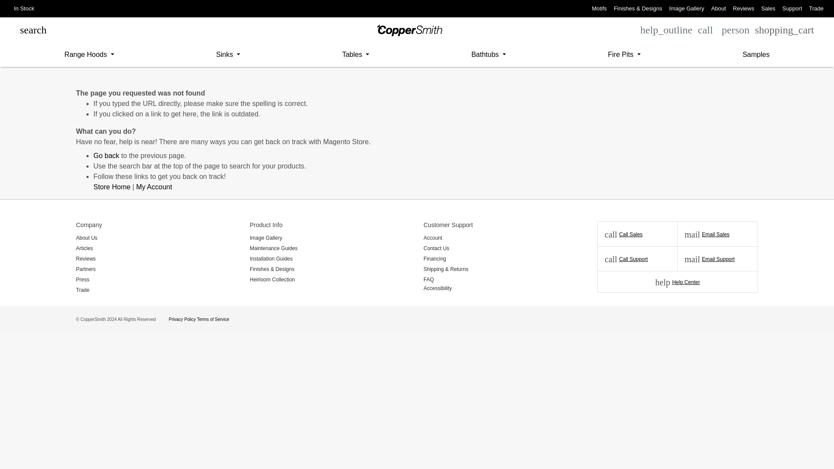 The height and width of the screenshot is (469, 834). Describe the element at coordinates (705, 30) in the screenshot. I see `call` at that location.